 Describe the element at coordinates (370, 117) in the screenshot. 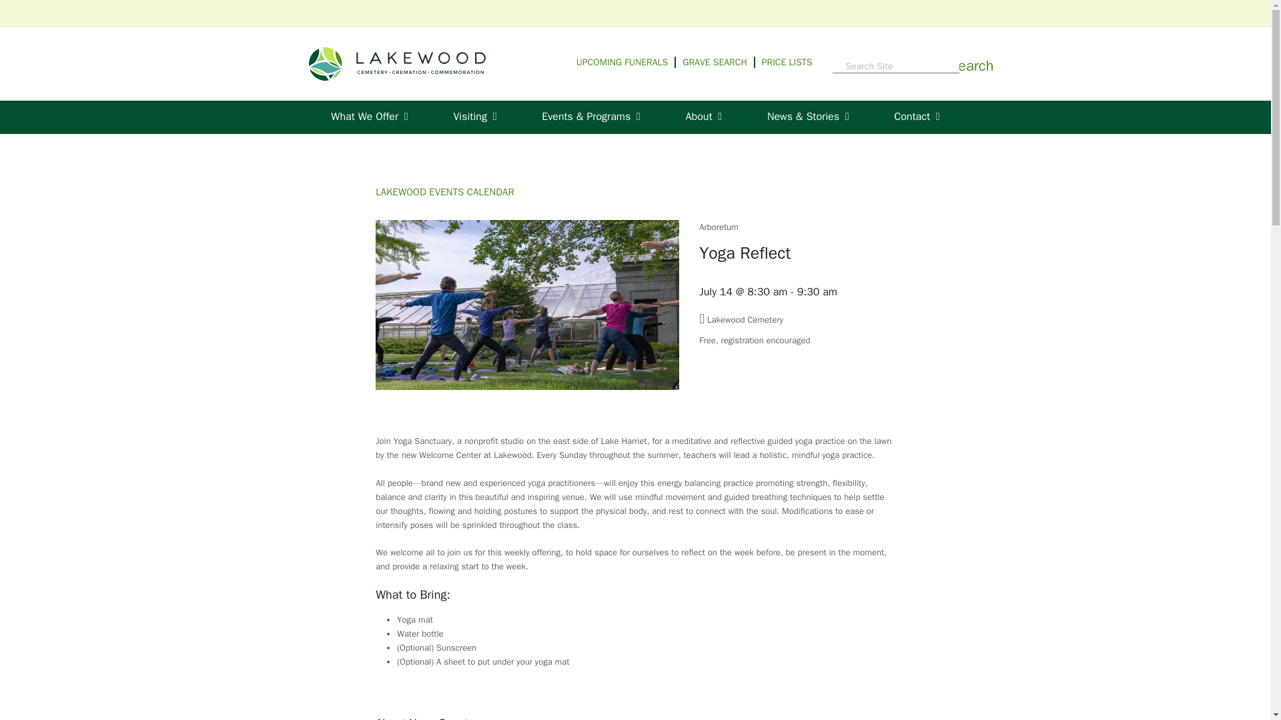

I see `What We Offer` at that location.